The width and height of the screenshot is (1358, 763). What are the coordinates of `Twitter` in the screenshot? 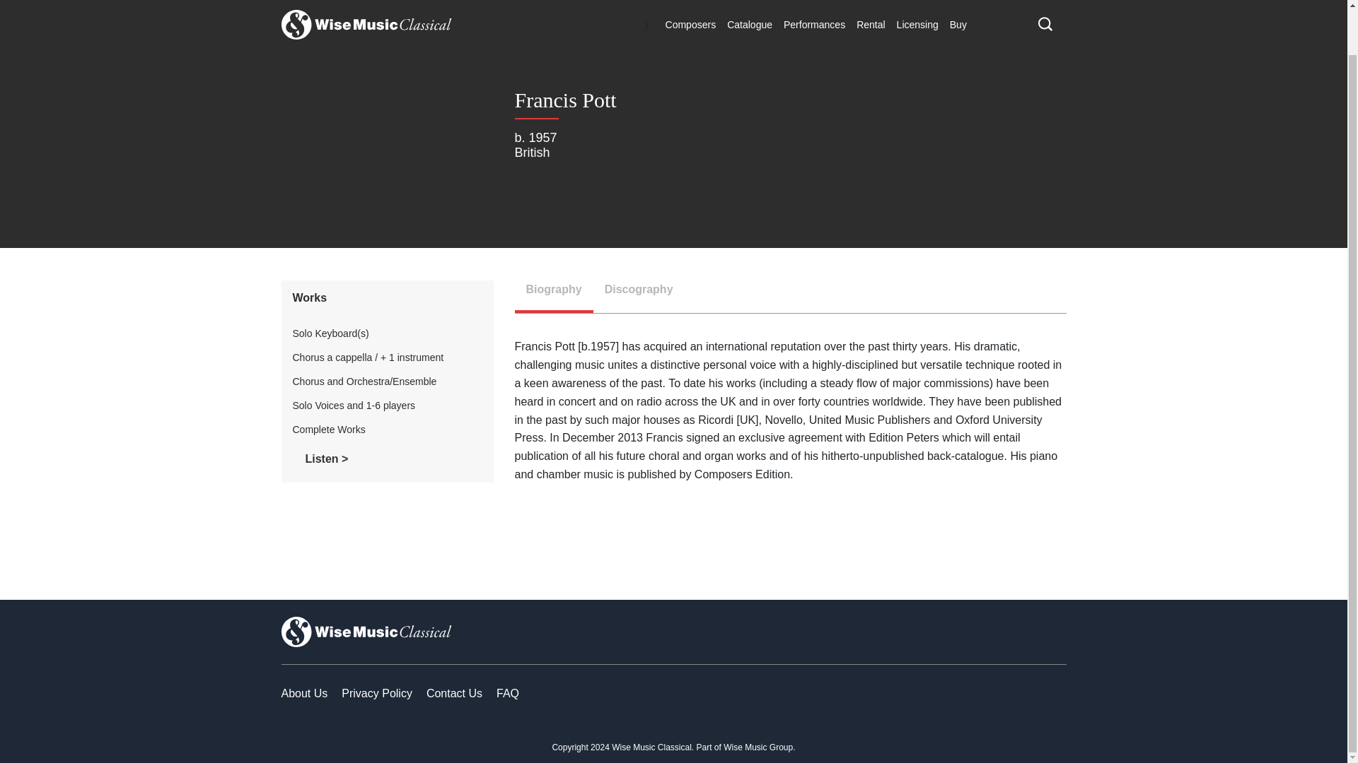 It's located at (985, 693).